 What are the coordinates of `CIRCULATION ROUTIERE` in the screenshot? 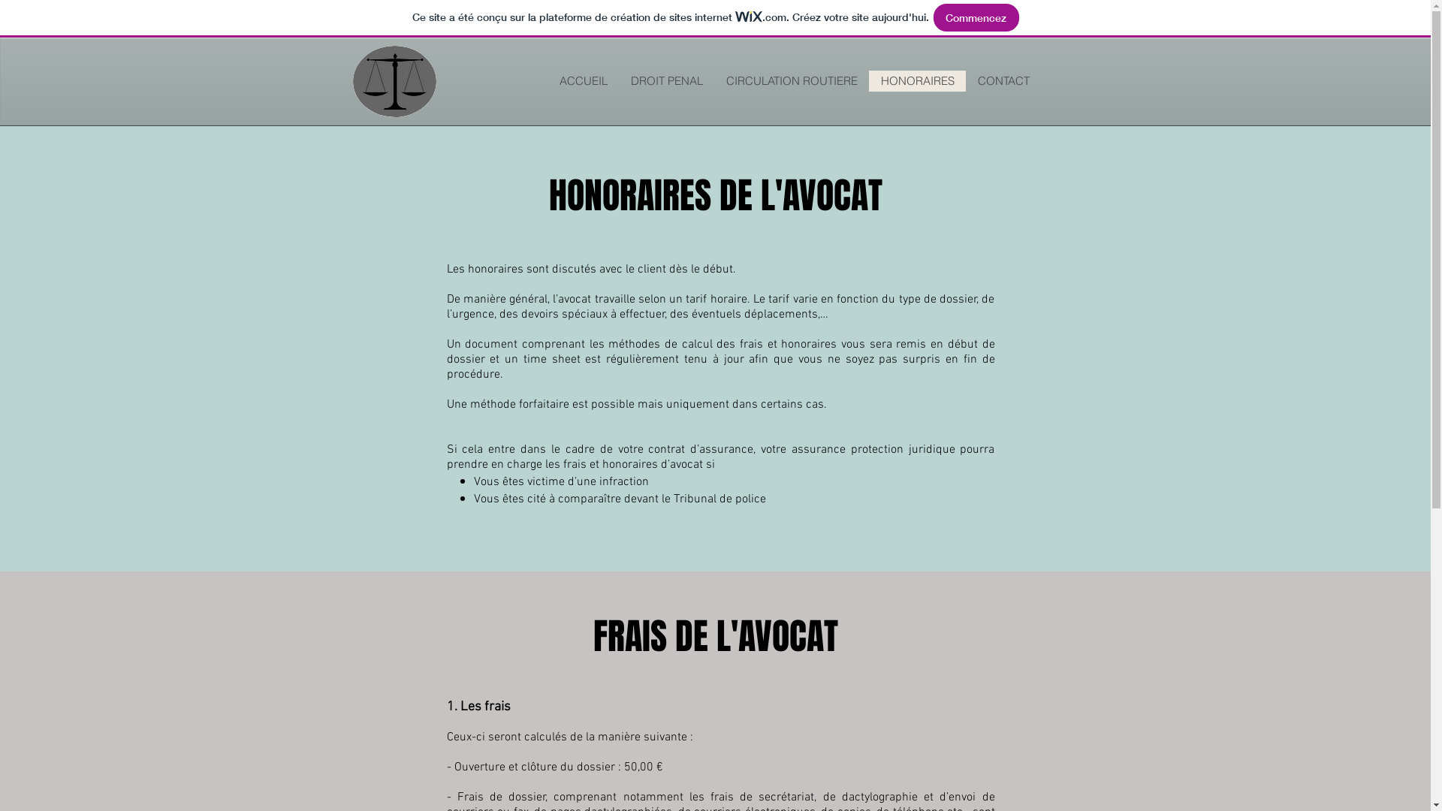 It's located at (791, 81).